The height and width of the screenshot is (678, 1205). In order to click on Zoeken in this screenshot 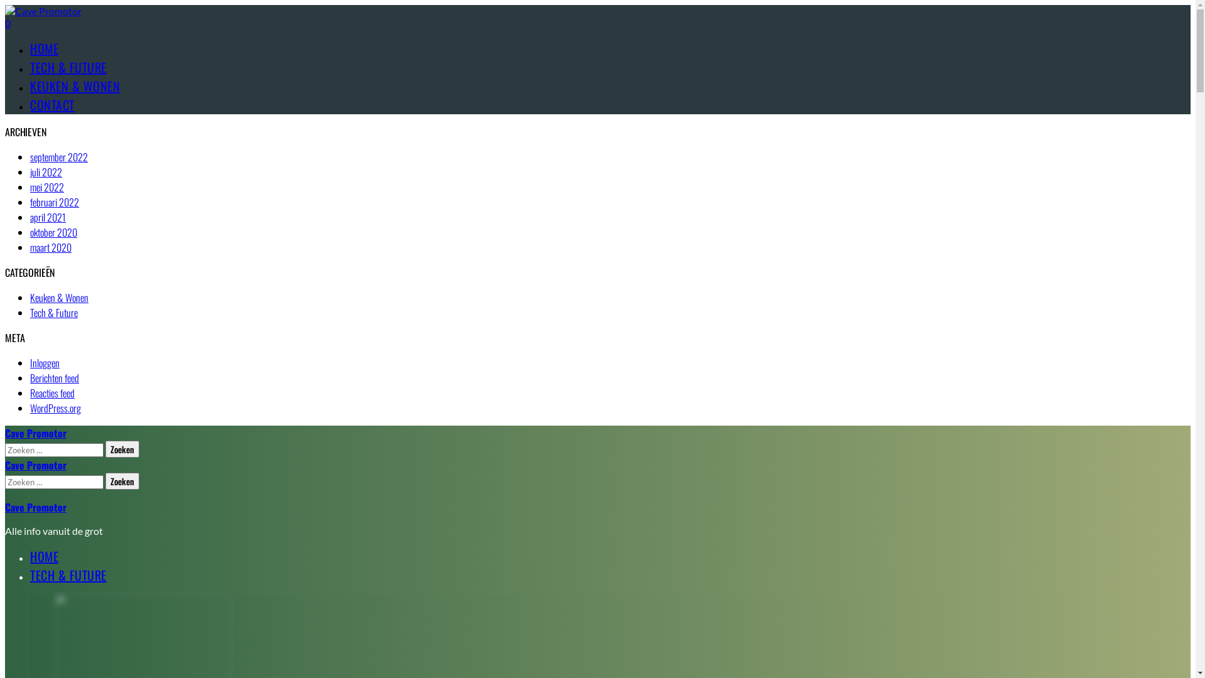, I will do `click(122, 449)`.